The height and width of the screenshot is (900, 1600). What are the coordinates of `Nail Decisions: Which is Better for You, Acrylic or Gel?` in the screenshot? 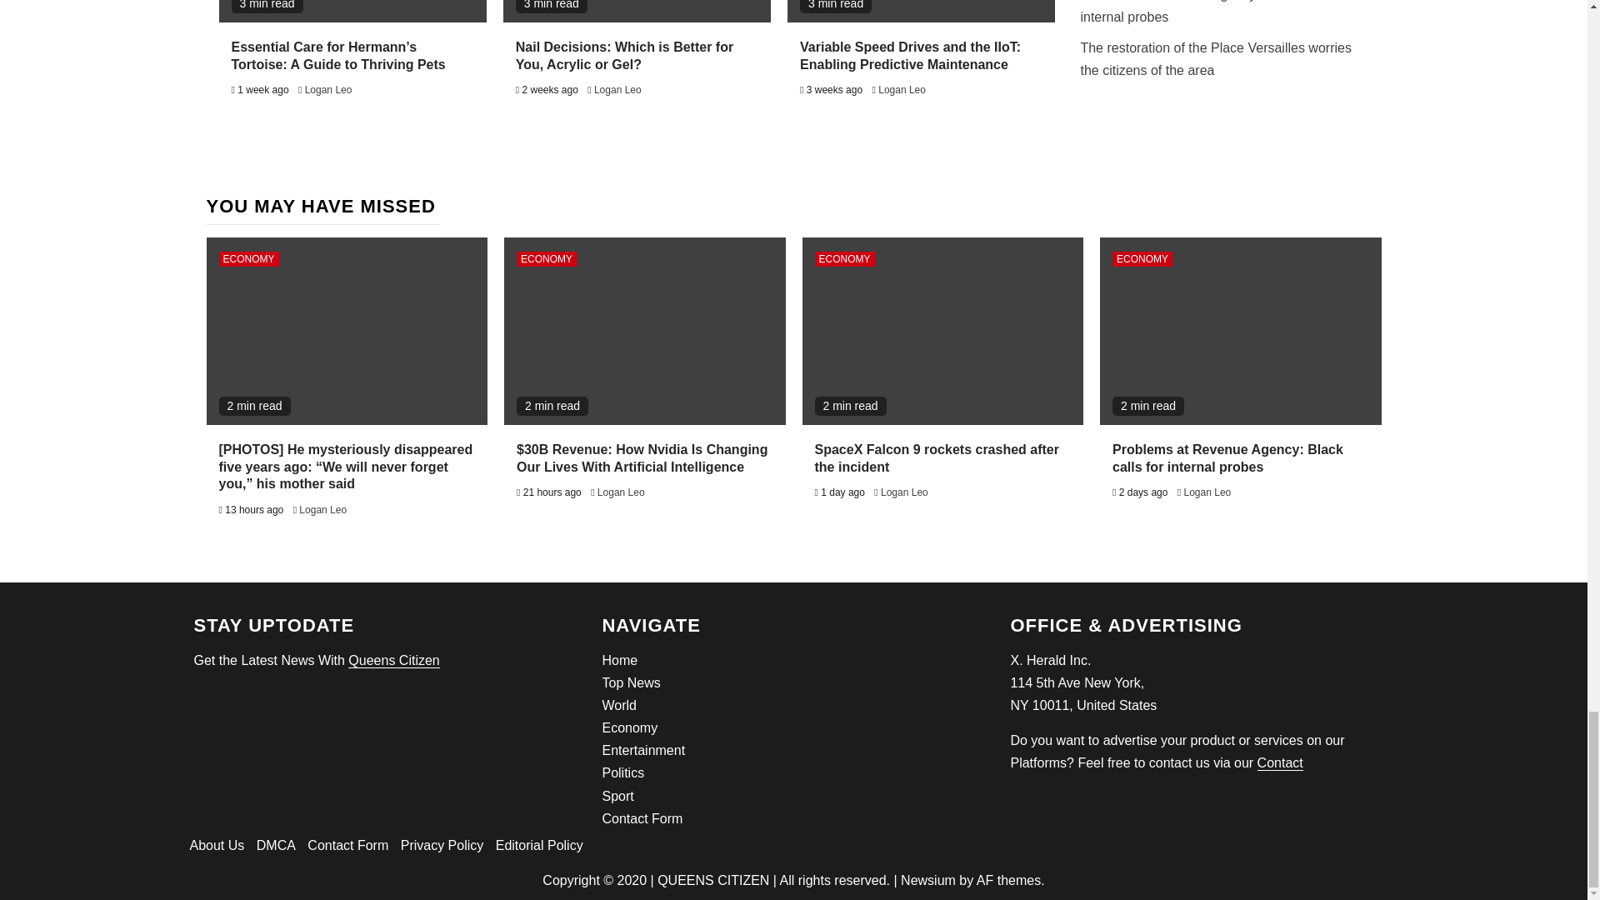 It's located at (623, 55).